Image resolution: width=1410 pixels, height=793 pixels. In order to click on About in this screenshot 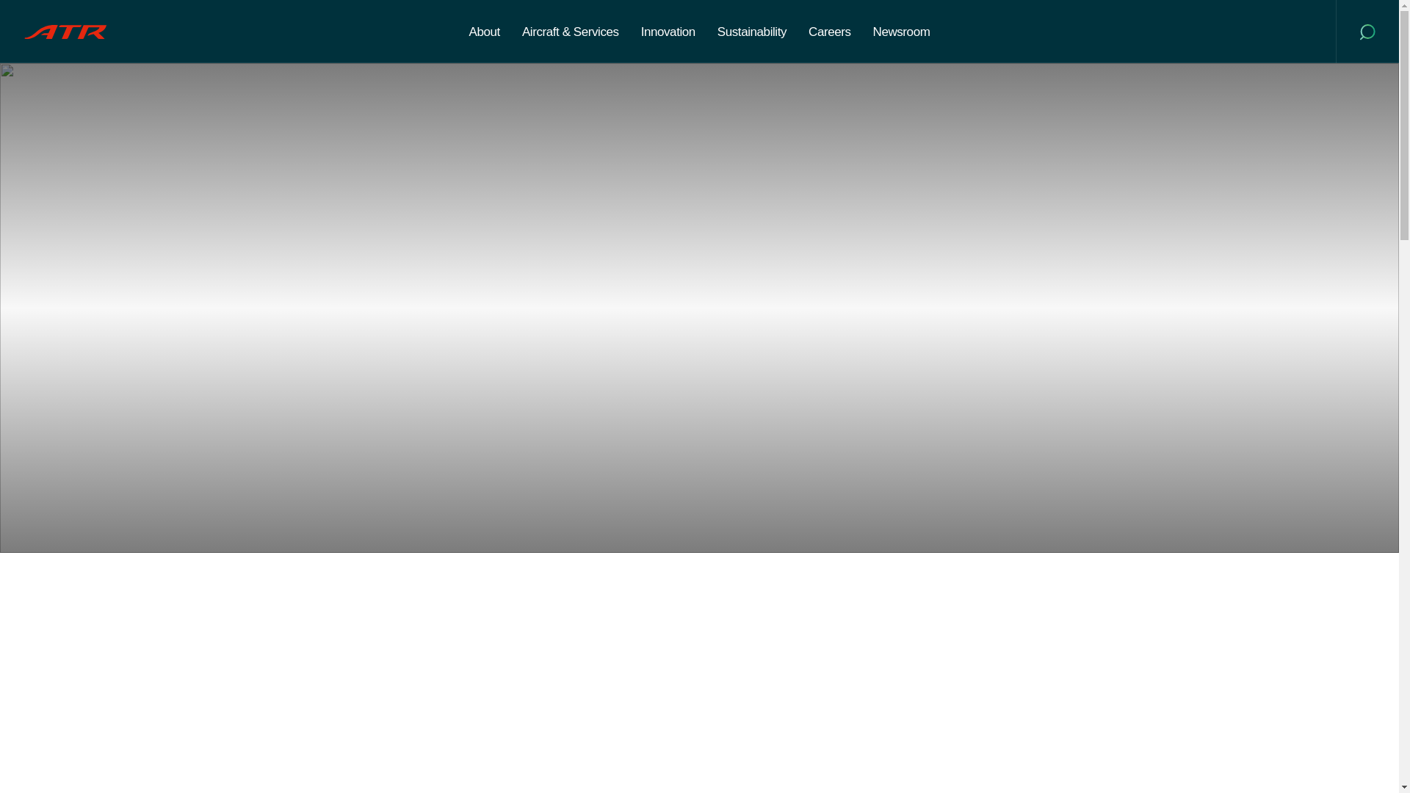, I will do `click(485, 31)`.